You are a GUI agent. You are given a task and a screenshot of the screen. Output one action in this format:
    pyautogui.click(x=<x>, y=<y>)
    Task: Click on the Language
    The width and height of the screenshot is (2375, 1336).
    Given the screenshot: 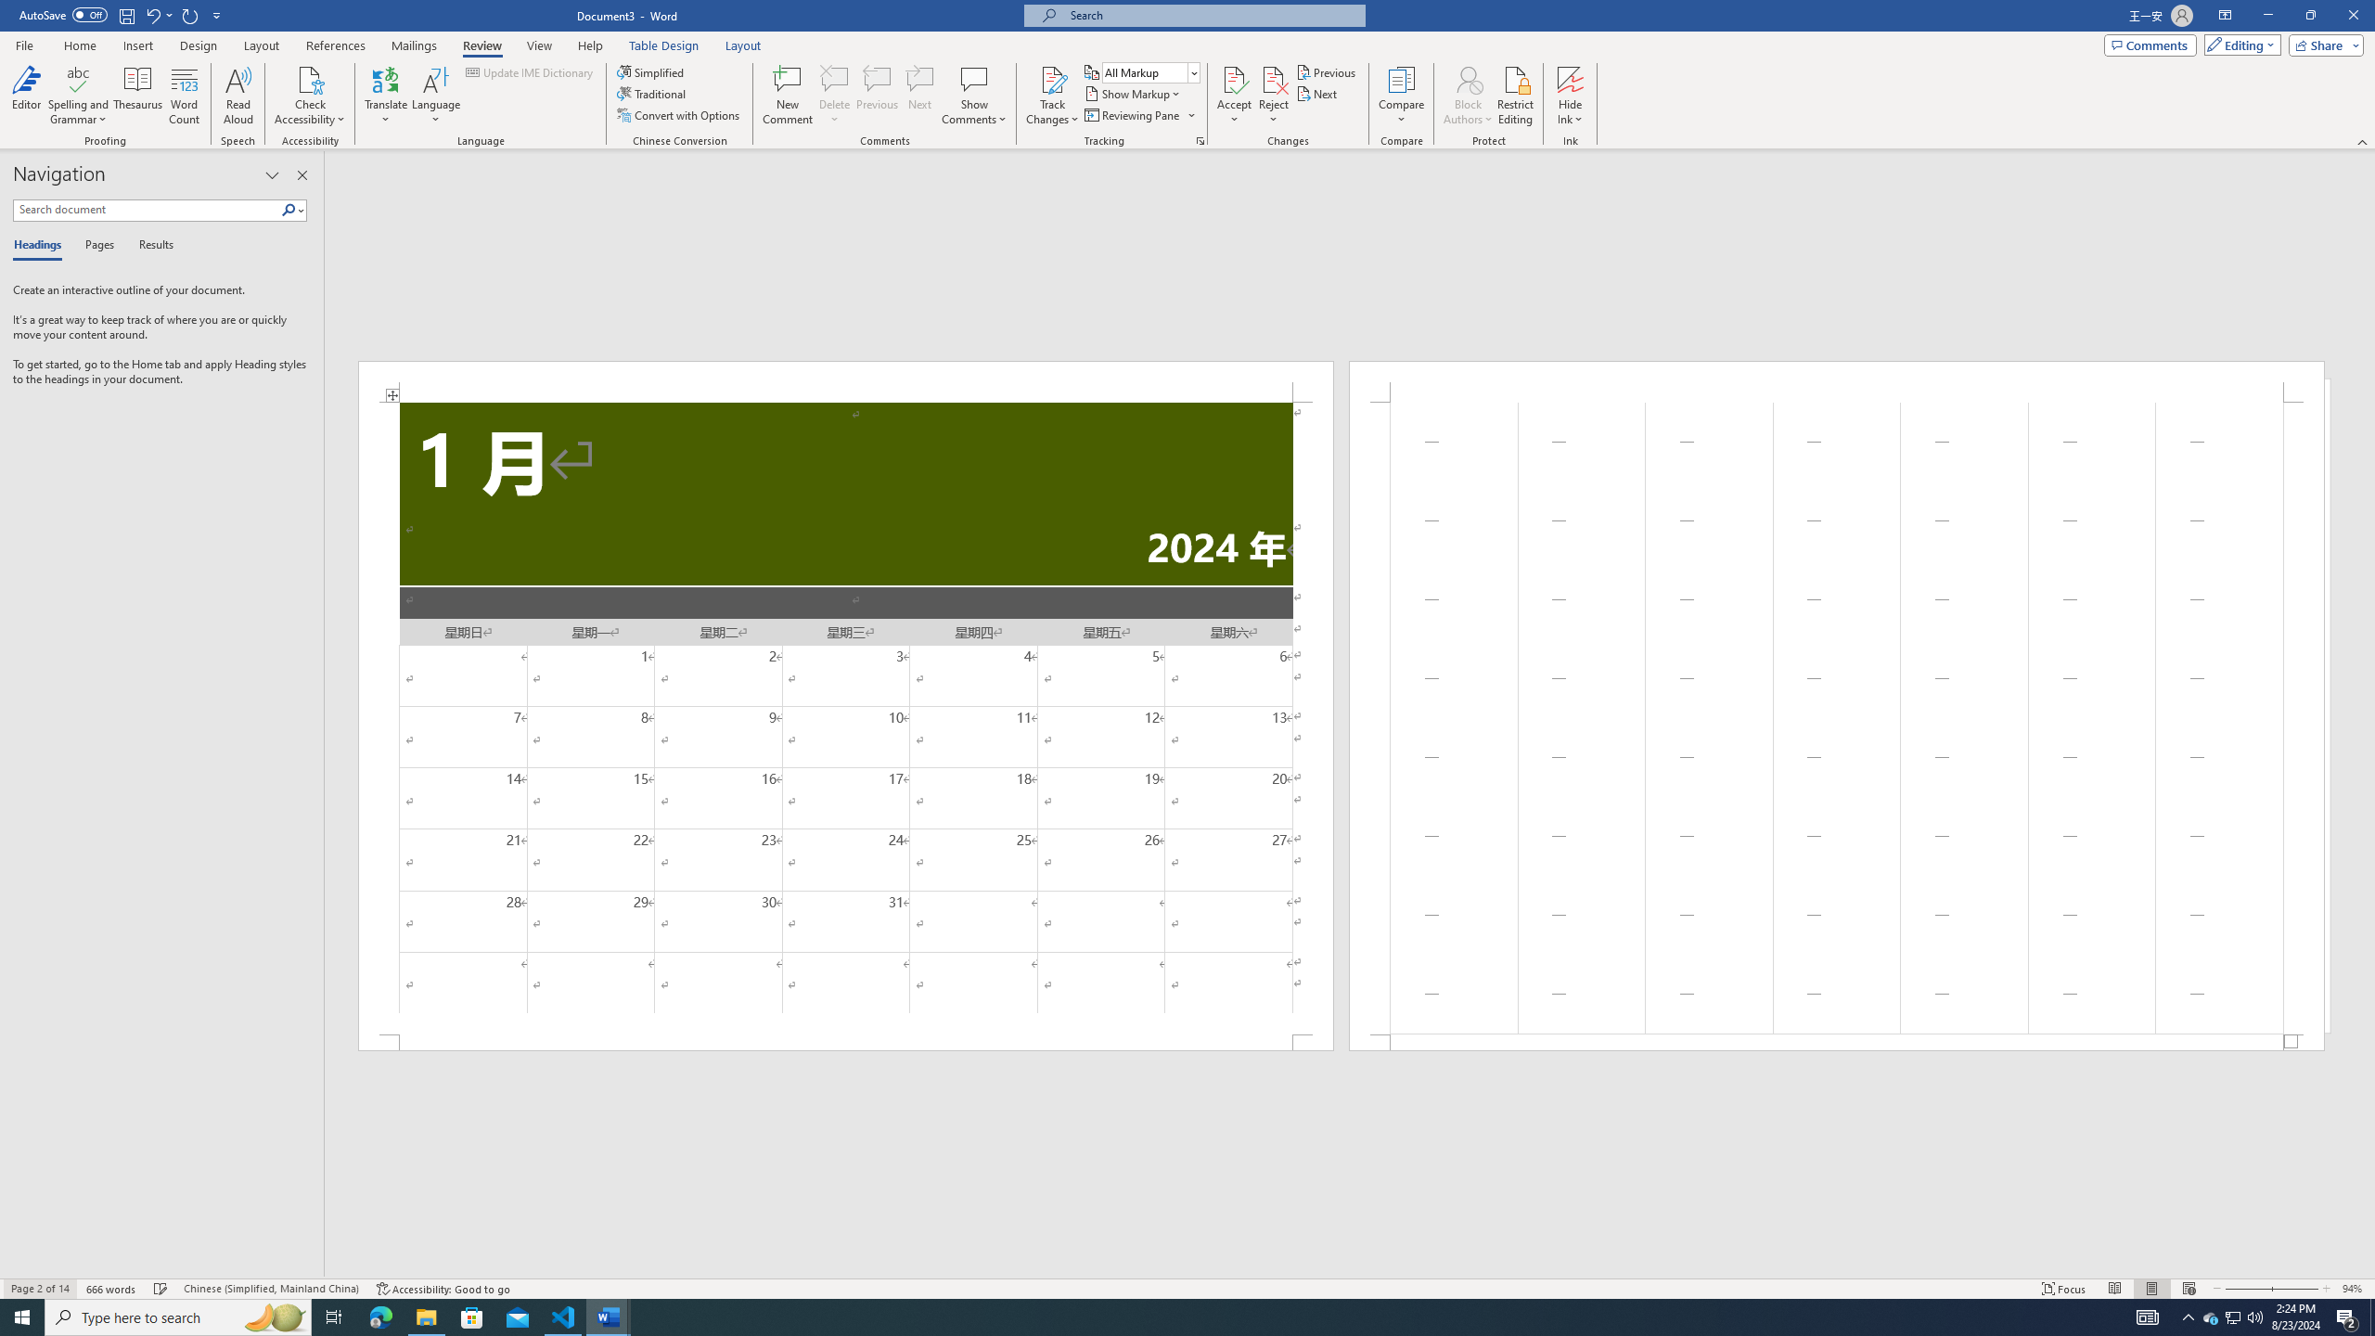 What is the action you would take?
    pyautogui.click(x=436, y=96)
    